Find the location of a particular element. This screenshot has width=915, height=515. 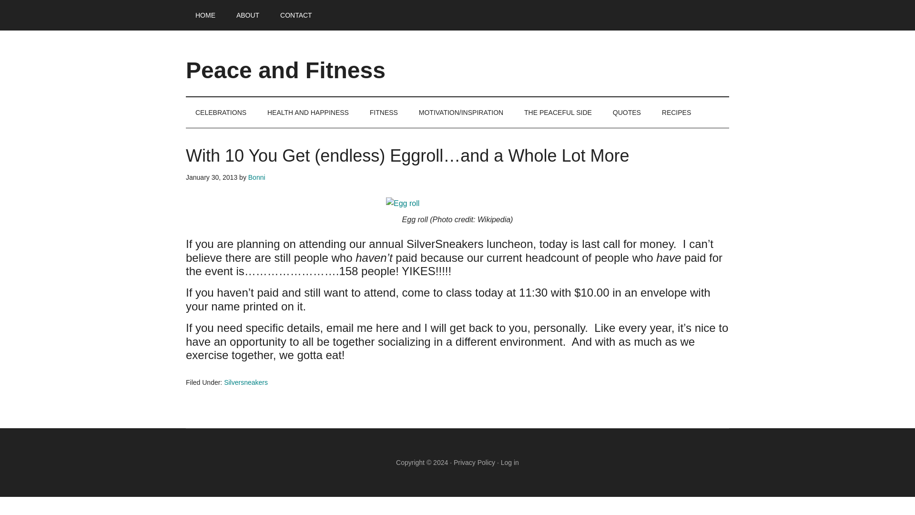

Silversneakers is located at coordinates (246, 382).